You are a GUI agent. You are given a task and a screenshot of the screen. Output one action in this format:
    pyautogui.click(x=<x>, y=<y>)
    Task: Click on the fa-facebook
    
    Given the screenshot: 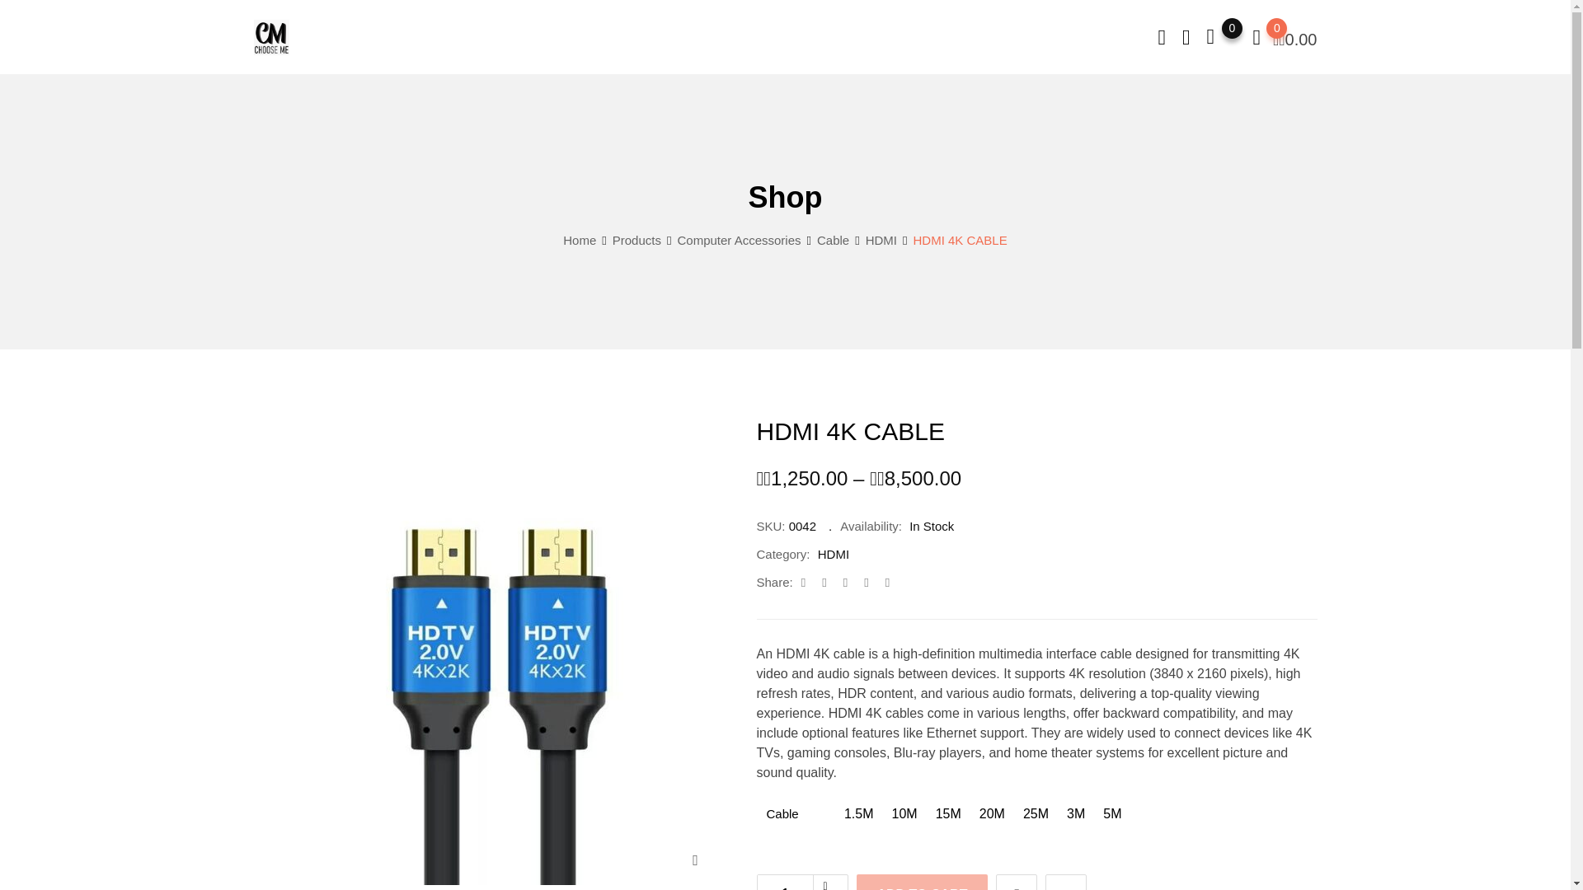 What is the action you would take?
    pyautogui.click(x=803, y=582)
    